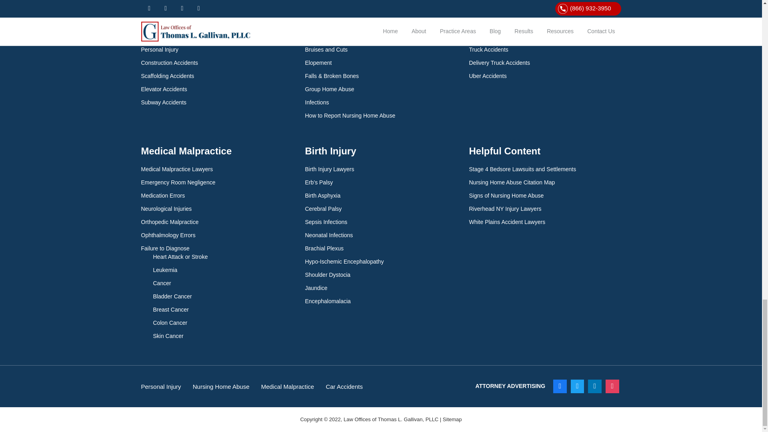  What do you see at coordinates (578, 386) in the screenshot?
I see `Twitter` at bounding box center [578, 386].